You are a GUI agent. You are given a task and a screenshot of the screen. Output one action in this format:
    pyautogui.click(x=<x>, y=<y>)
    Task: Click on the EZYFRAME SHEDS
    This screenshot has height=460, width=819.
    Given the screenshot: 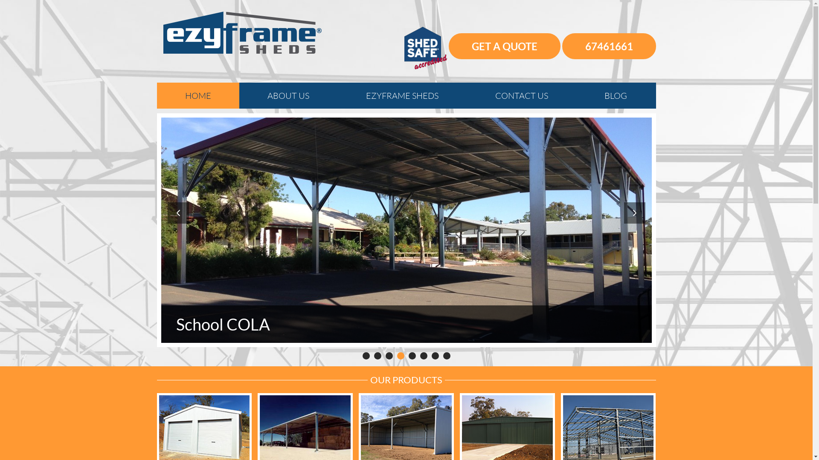 What is the action you would take?
    pyautogui.click(x=403, y=95)
    